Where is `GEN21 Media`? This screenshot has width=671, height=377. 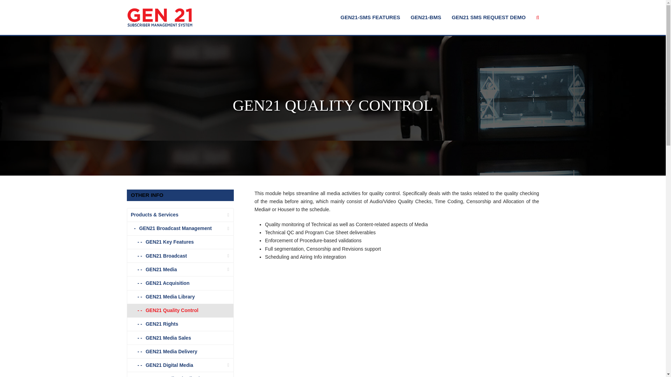
GEN21 Media is located at coordinates (180, 269).